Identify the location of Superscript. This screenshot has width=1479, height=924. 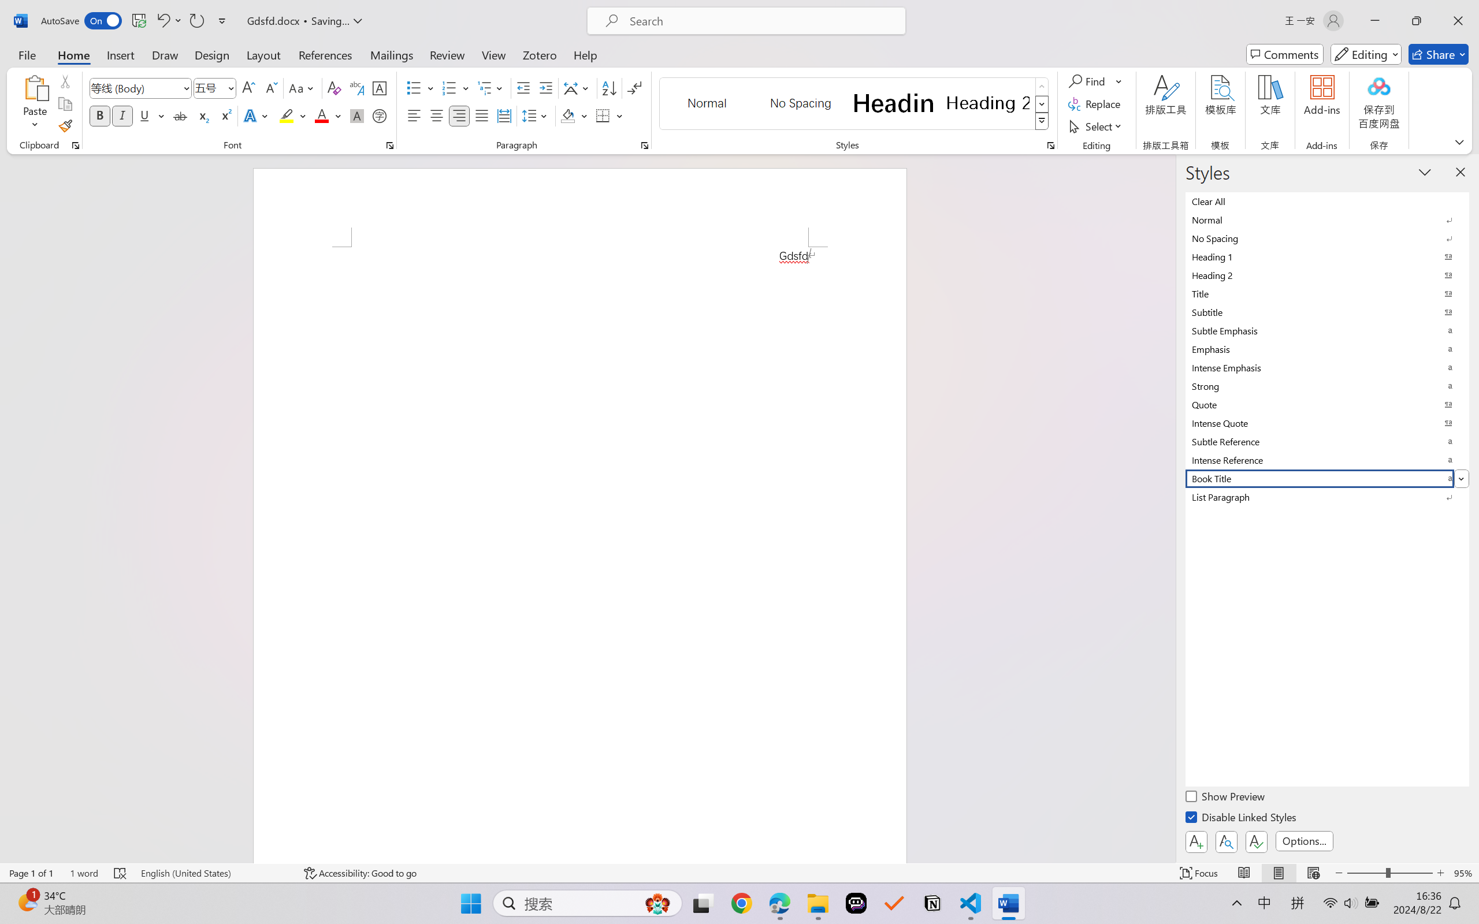
(225, 115).